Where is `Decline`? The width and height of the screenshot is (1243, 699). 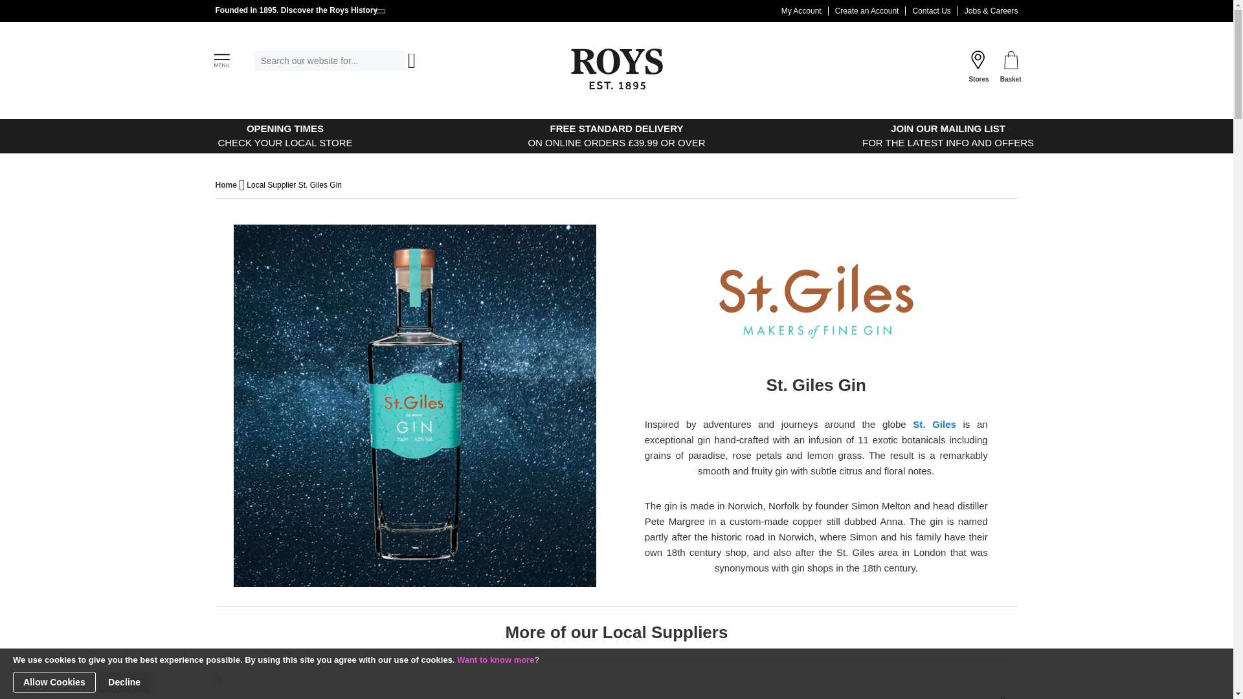 Decline is located at coordinates (124, 682).